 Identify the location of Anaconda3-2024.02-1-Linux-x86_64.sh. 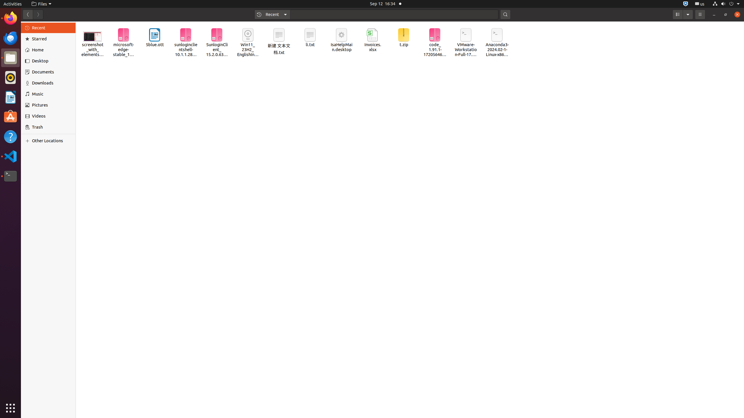
(497, 43).